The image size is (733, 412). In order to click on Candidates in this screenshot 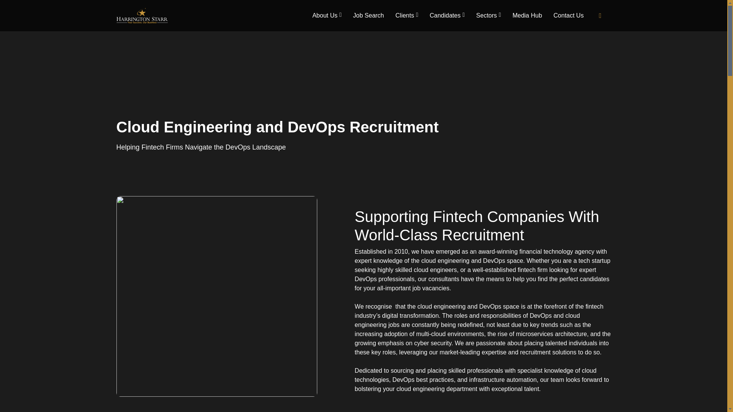, I will do `click(447, 15)`.